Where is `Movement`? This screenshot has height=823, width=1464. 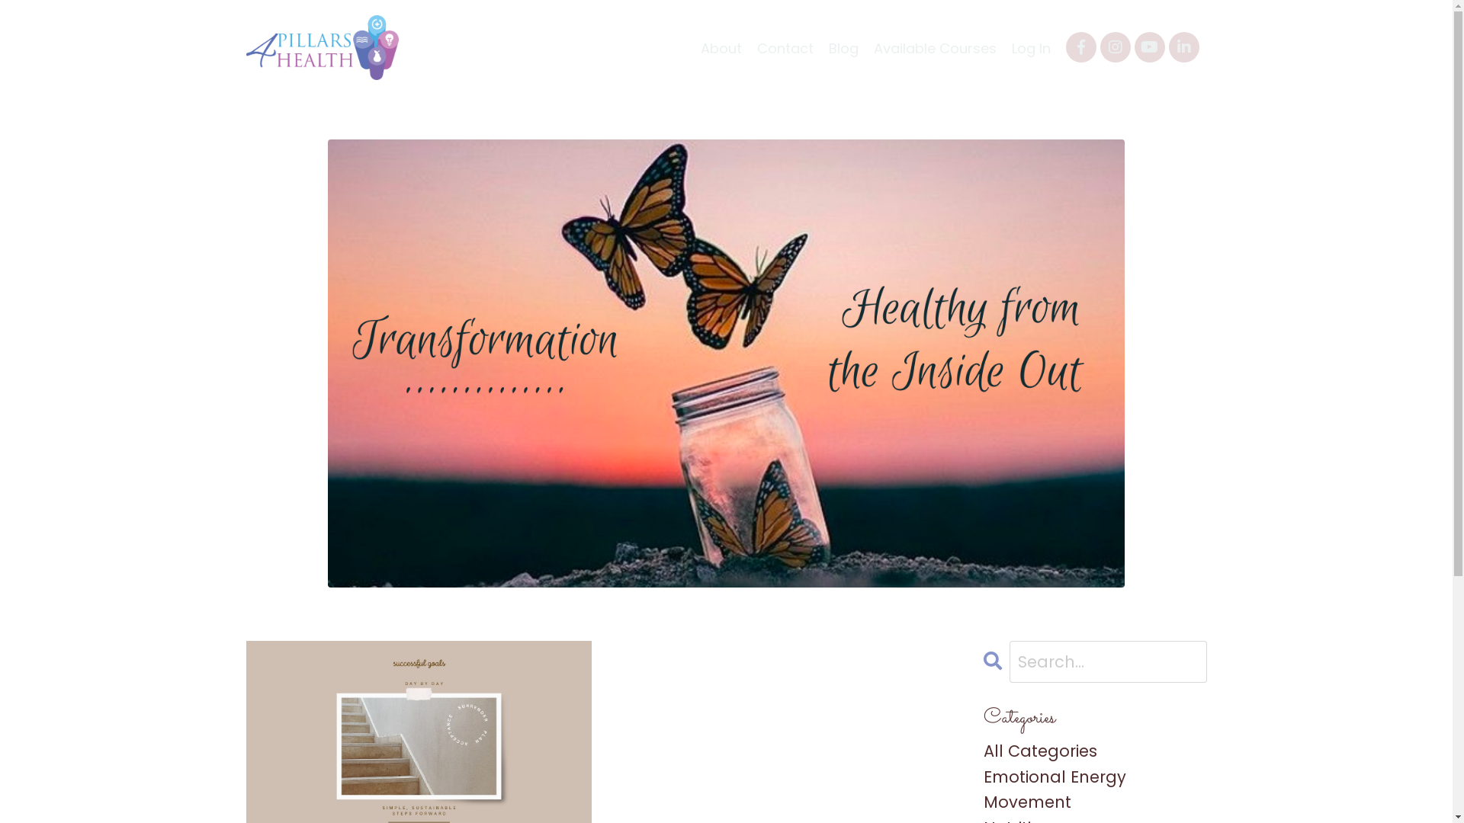
Movement is located at coordinates (1095, 802).